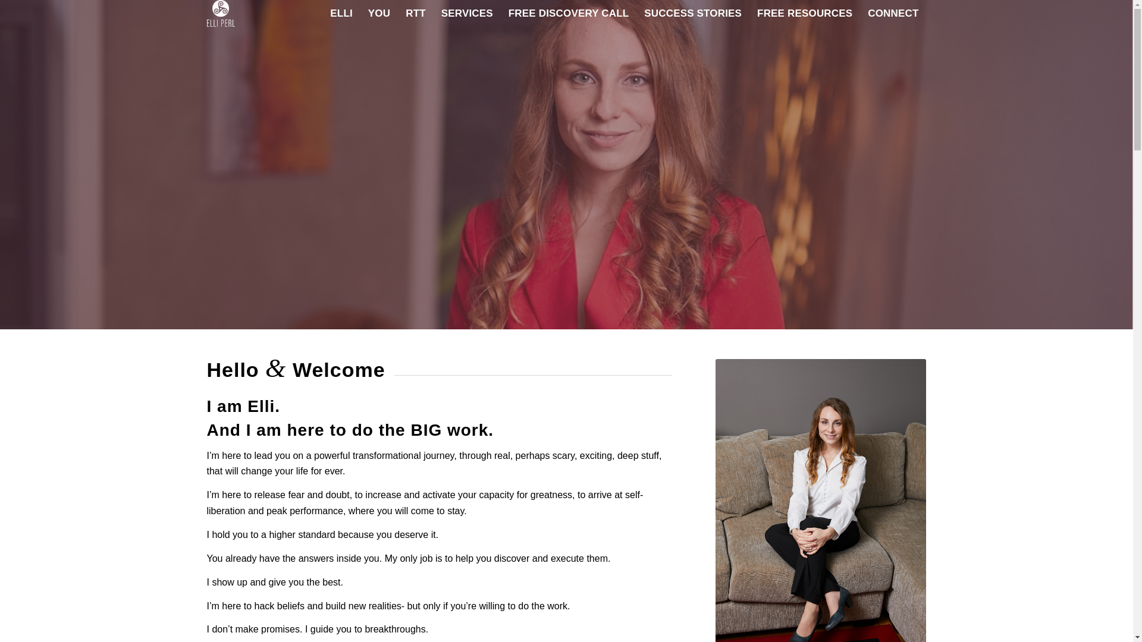 This screenshot has width=1142, height=642. Describe the element at coordinates (804, 13) in the screenshot. I see `FREE RESOURCES` at that location.